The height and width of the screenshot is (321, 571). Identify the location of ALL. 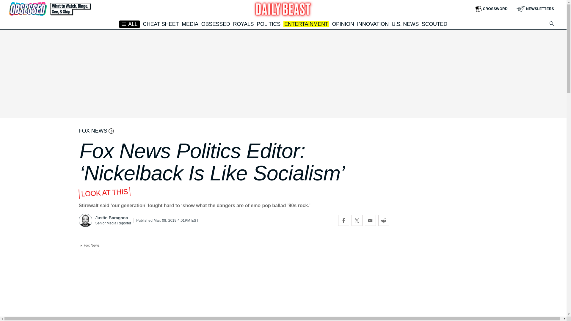
(130, 24).